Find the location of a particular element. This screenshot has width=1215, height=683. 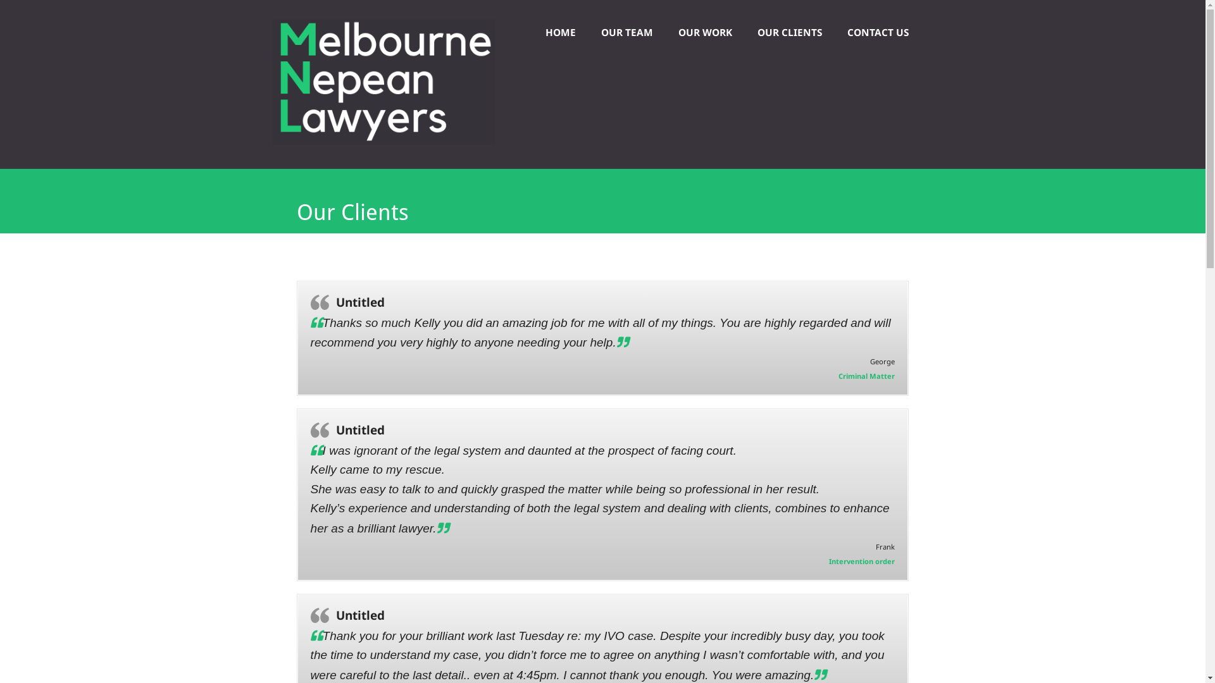

Melbourne Nepean Lawyers is located at coordinates (383, 141).